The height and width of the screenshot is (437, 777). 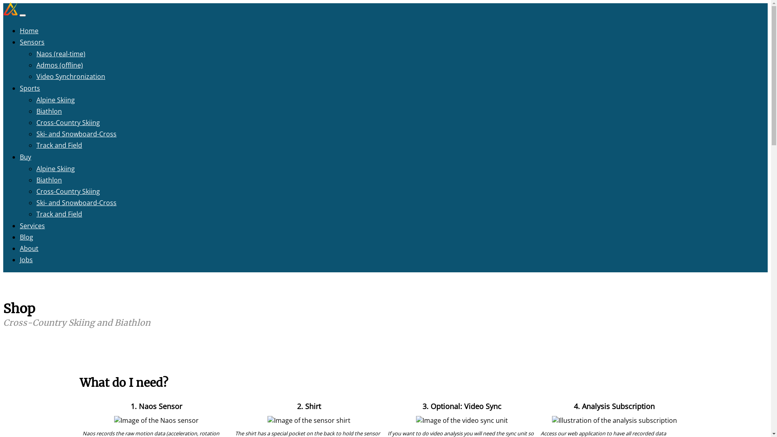 What do you see at coordinates (27, 237) in the screenshot?
I see `Blog` at bounding box center [27, 237].